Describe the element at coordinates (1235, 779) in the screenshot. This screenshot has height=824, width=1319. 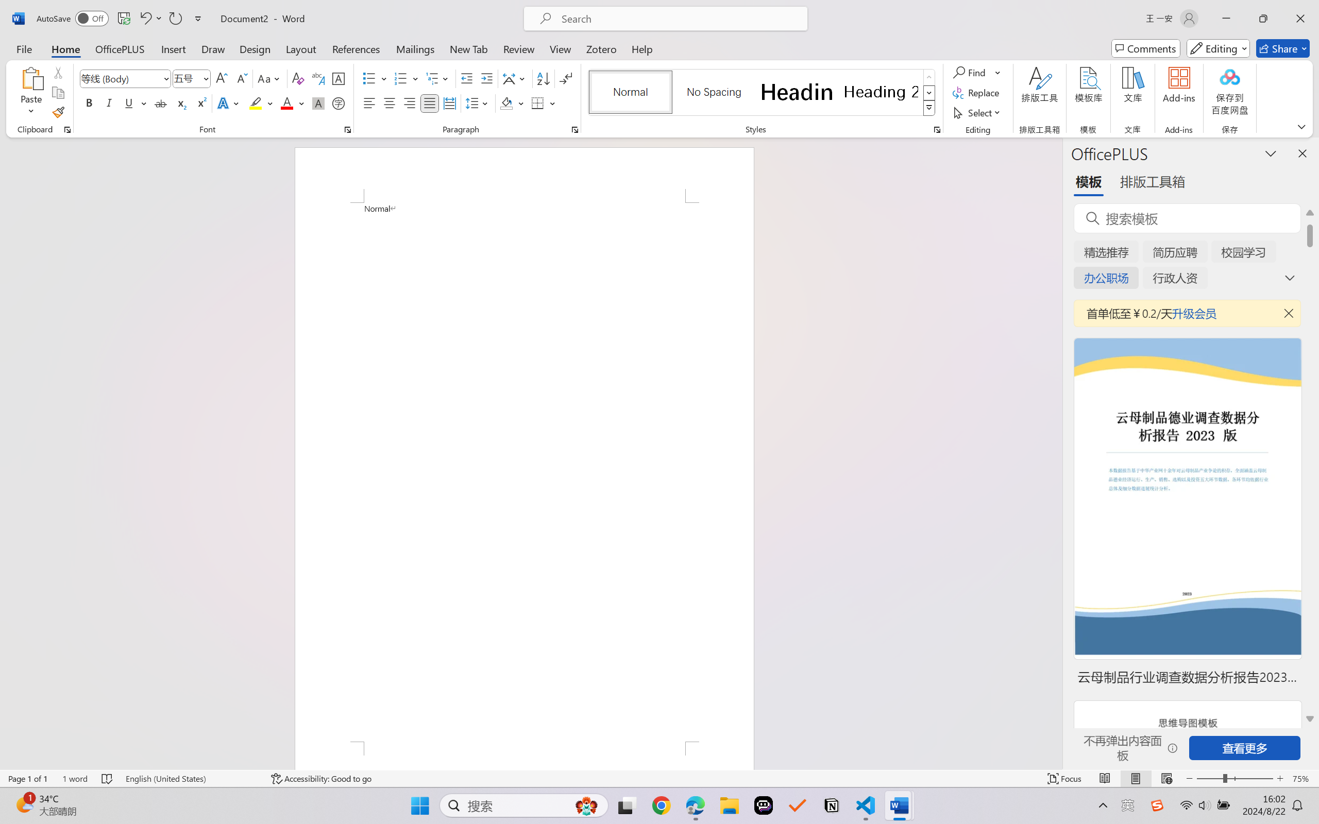
I see `Zoom` at that location.